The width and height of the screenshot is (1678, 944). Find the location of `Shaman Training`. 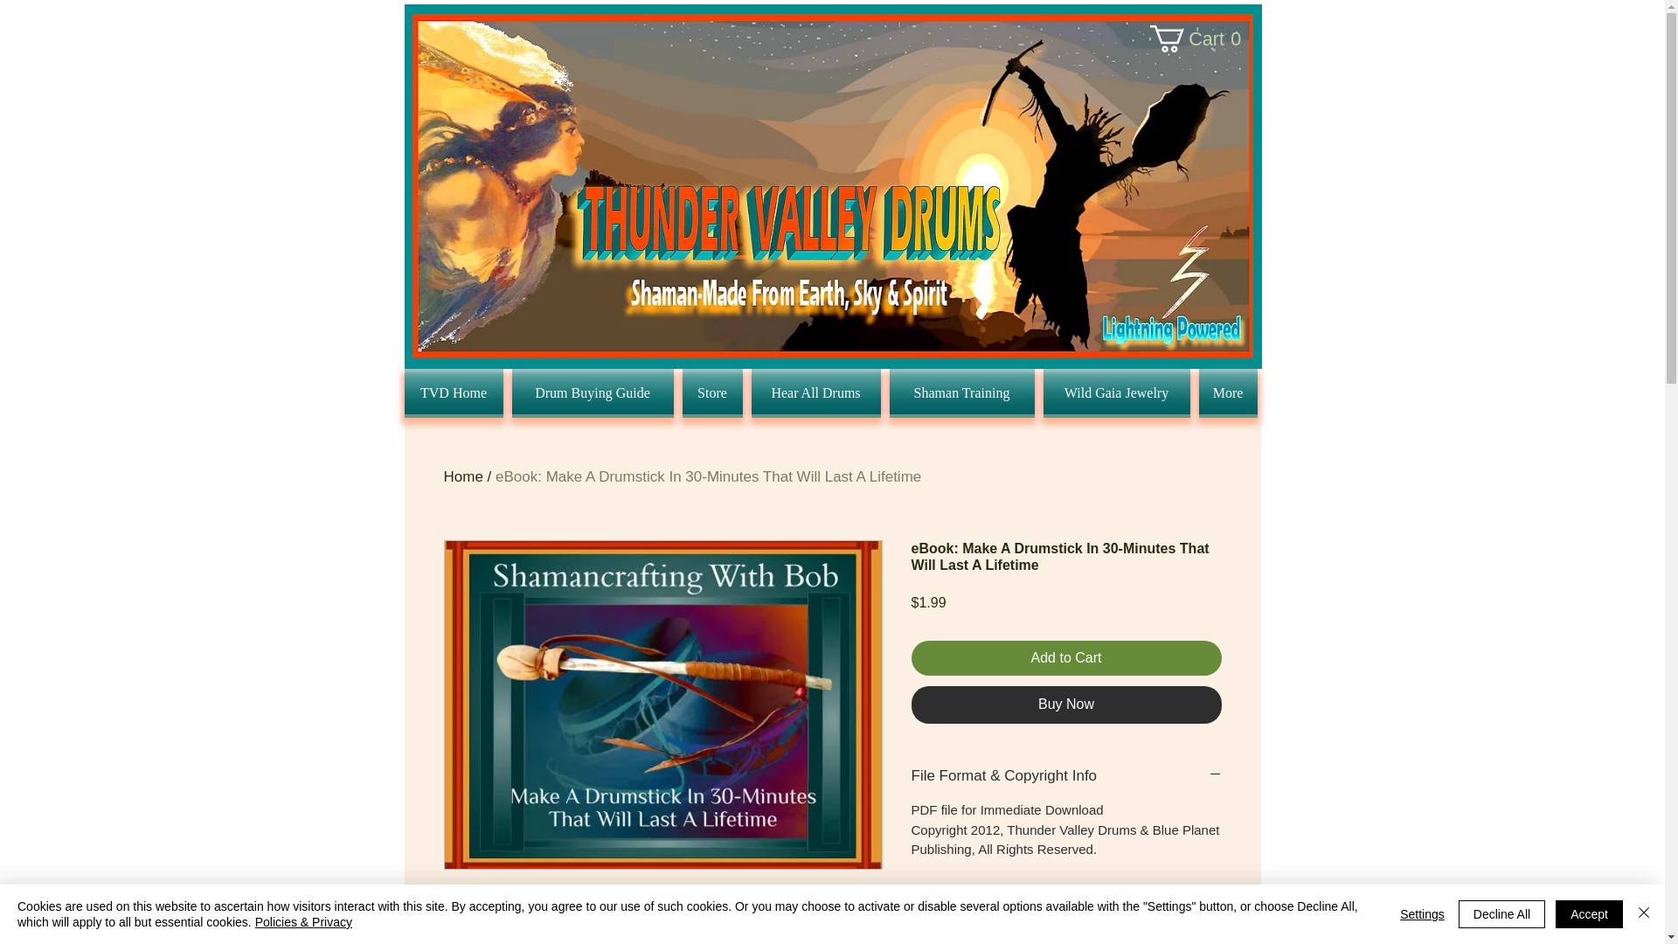

Shaman Training is located at coordinates (454, 393).